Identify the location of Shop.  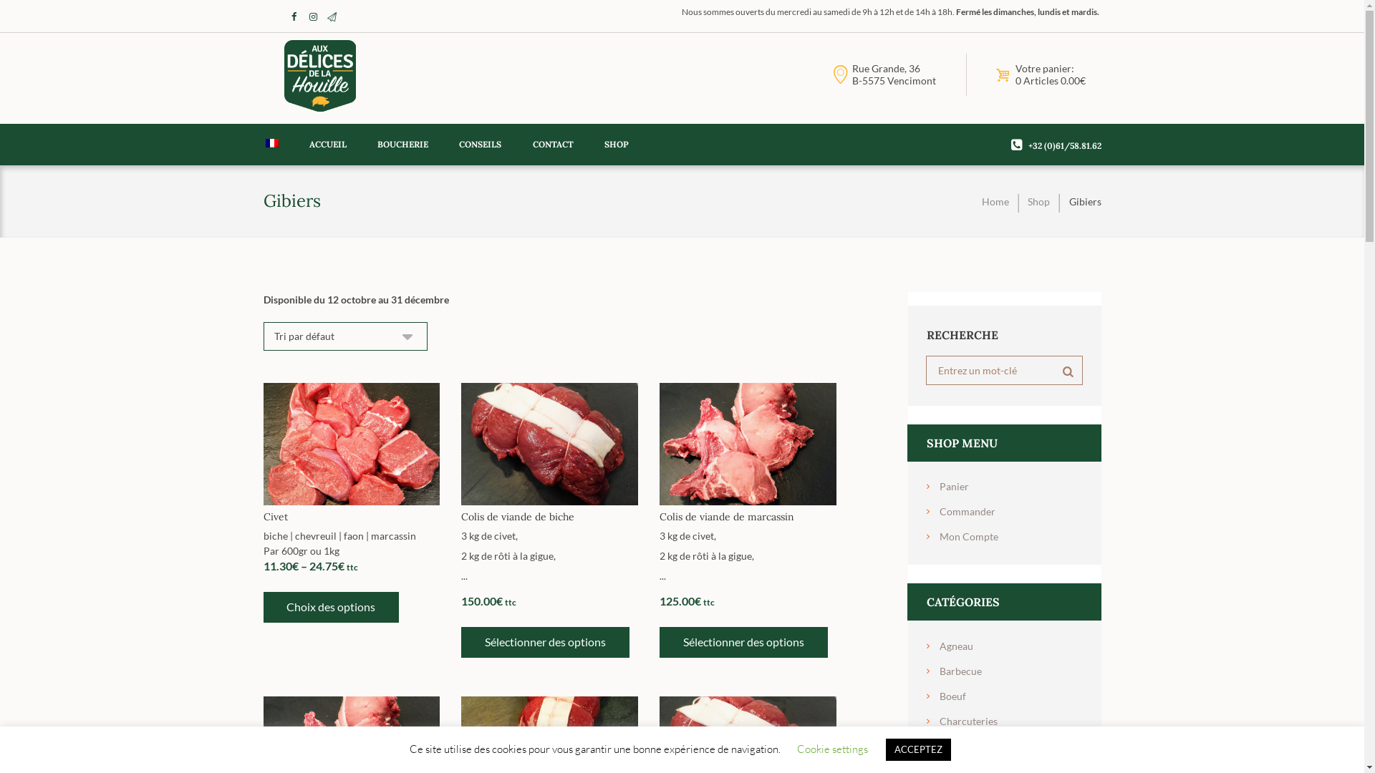
(1038, 202).